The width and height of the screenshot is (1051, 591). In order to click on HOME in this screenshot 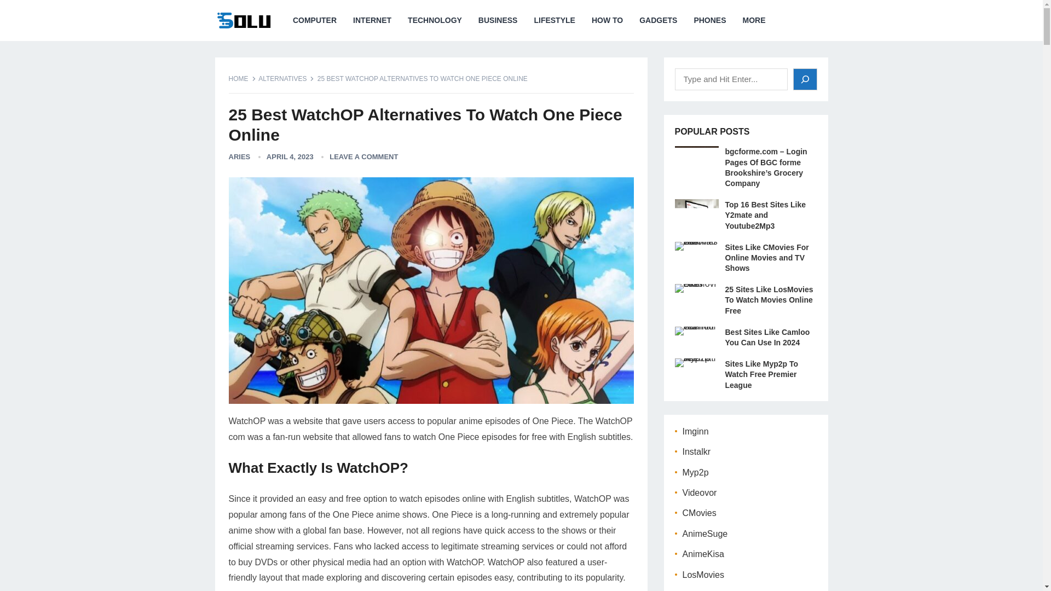, I will do `click(242, 79)`.